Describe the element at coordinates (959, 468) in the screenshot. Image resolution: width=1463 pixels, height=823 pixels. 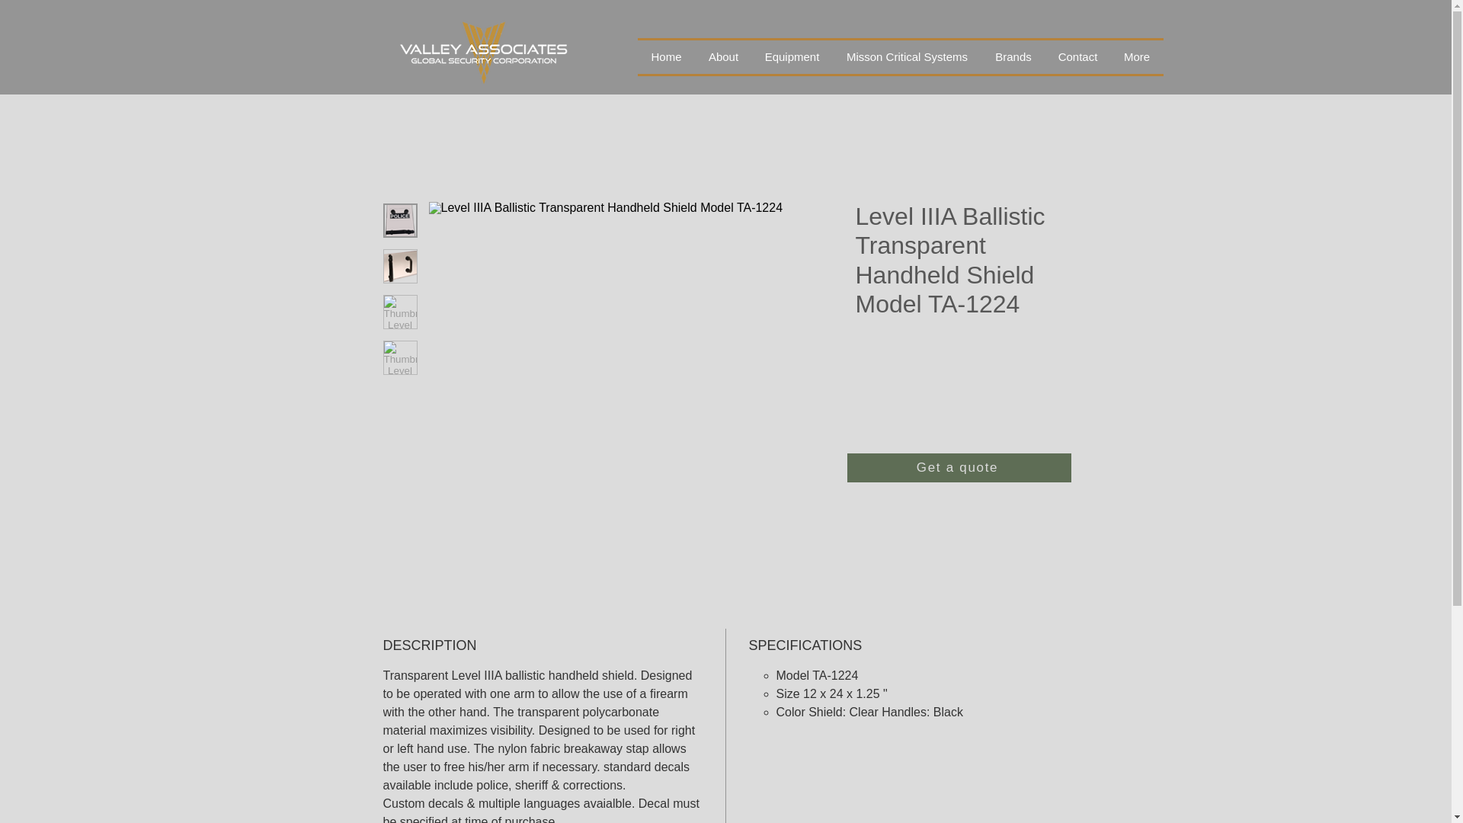
I see `Get a quote` at that location.